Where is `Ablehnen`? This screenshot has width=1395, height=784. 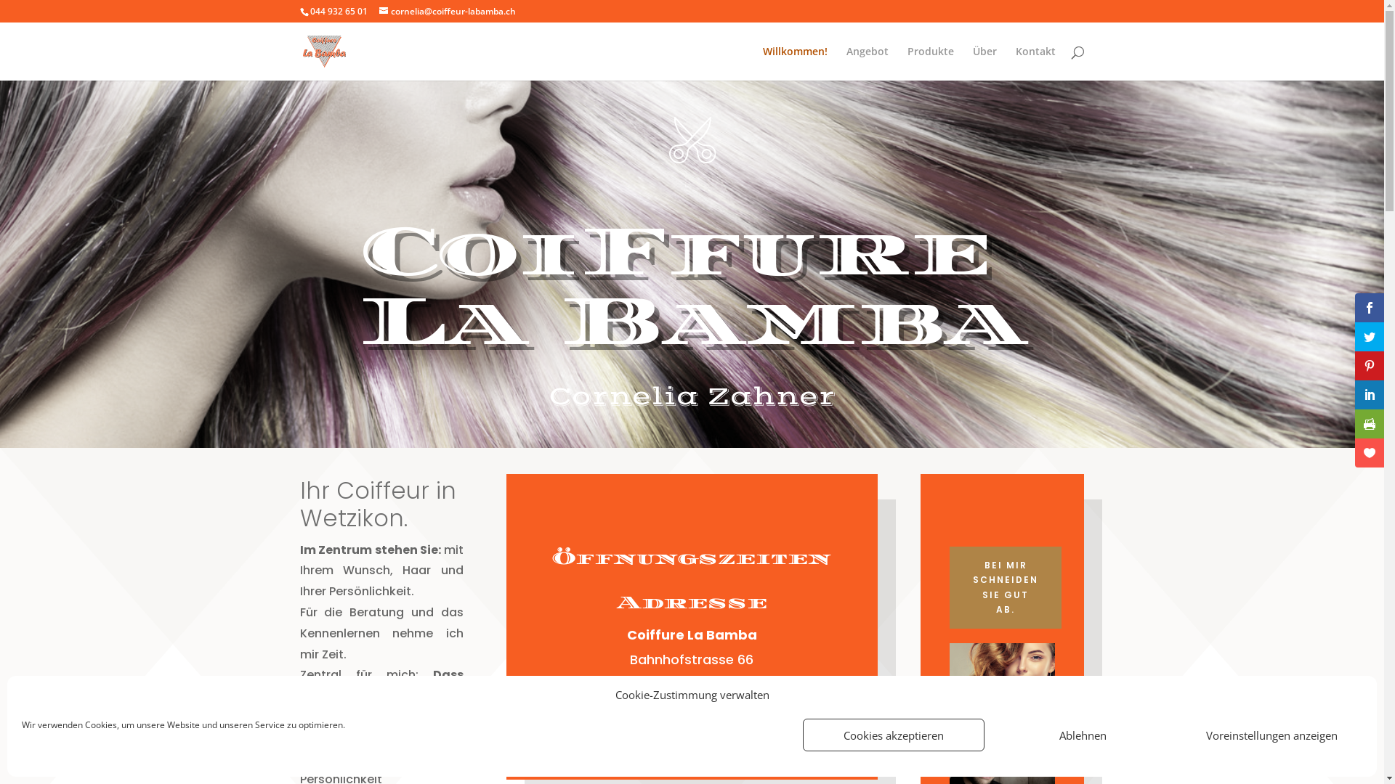
Ablehnen is located at coordinates (1083, 735).